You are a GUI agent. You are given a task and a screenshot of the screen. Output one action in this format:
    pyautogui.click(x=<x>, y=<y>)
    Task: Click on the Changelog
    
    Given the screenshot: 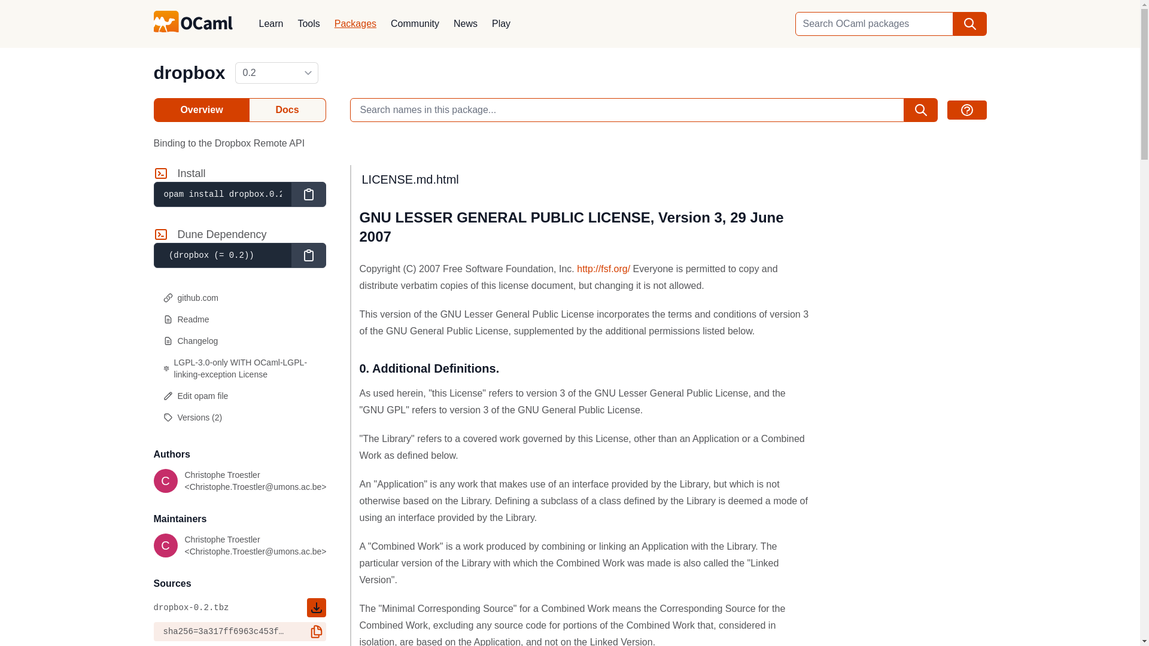 What is the action you would take?
    pyautogui.click(x=239, y=340)
    